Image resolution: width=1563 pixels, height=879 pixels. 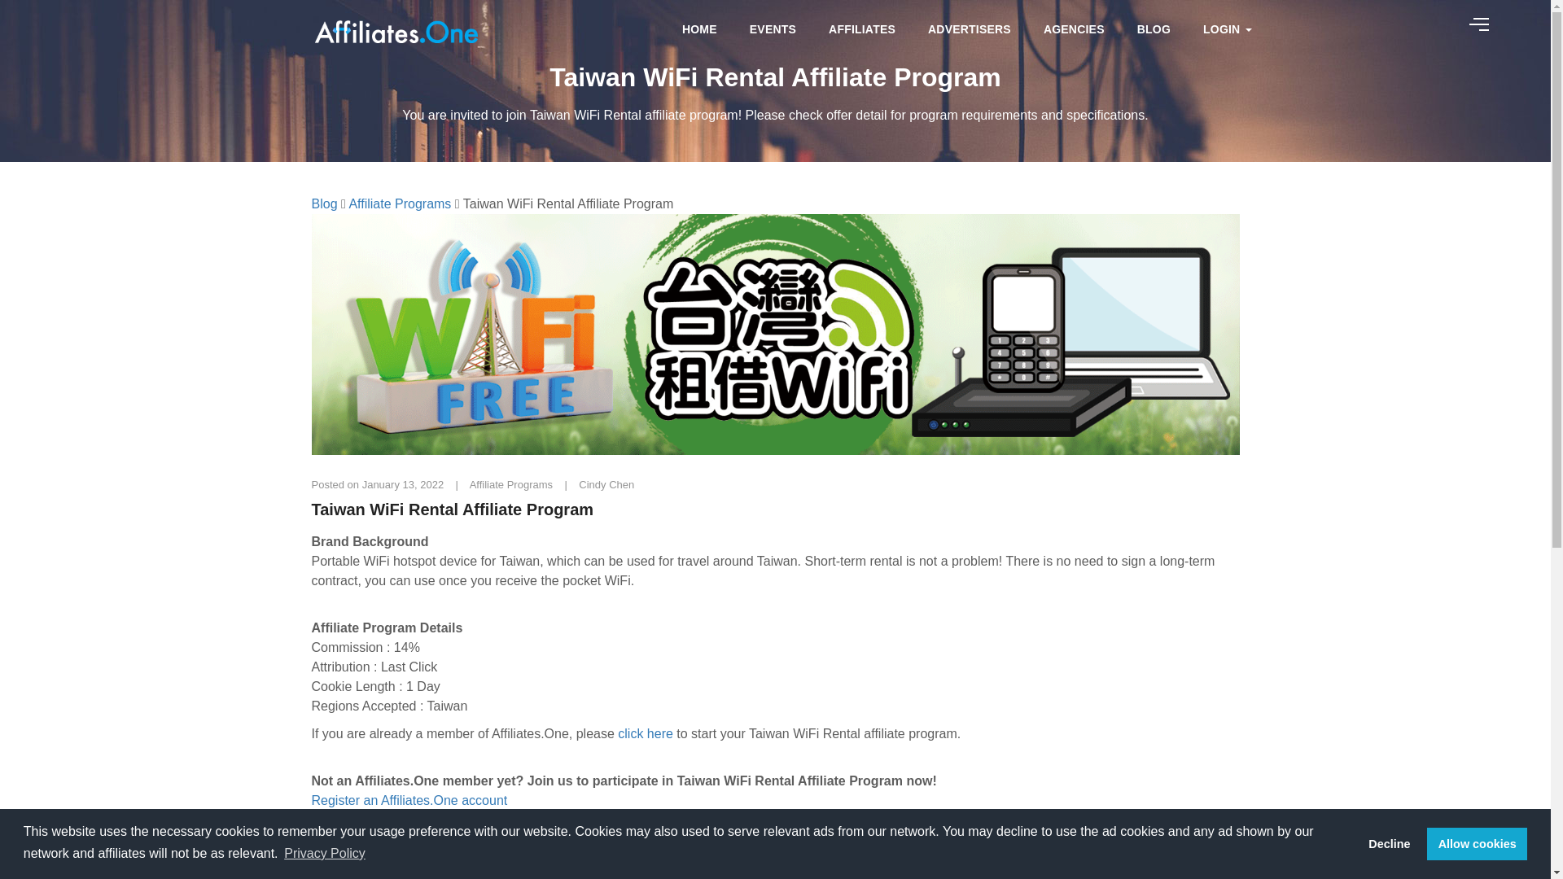 What do you see at coordinates (394, 29) in the screenshot?
I see `Logo` at bounding box center [394, 29].